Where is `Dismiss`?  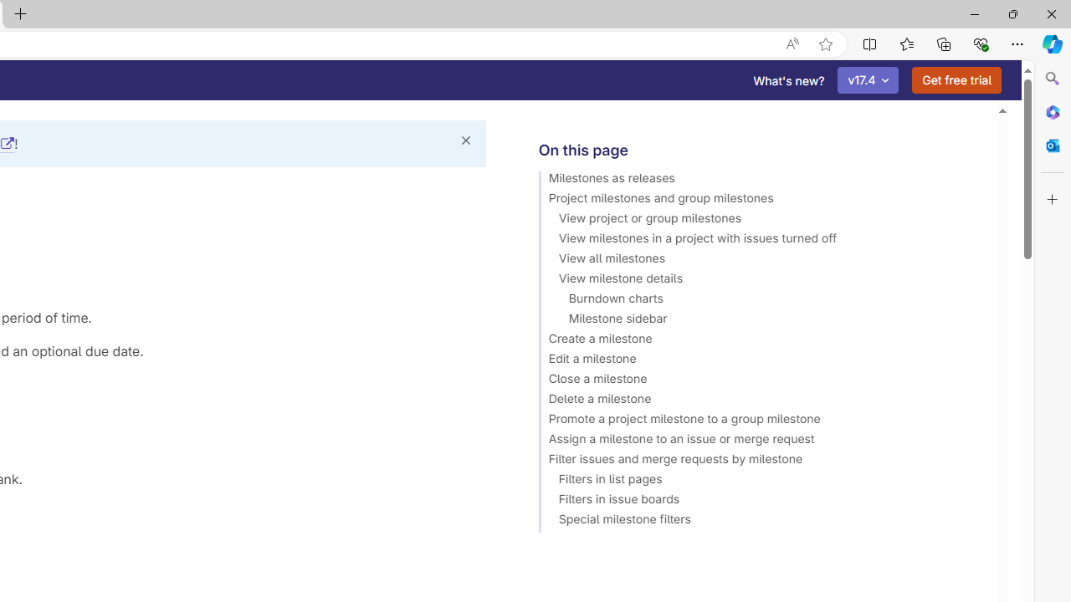
Dismiss is located at coordinates (465, 140).